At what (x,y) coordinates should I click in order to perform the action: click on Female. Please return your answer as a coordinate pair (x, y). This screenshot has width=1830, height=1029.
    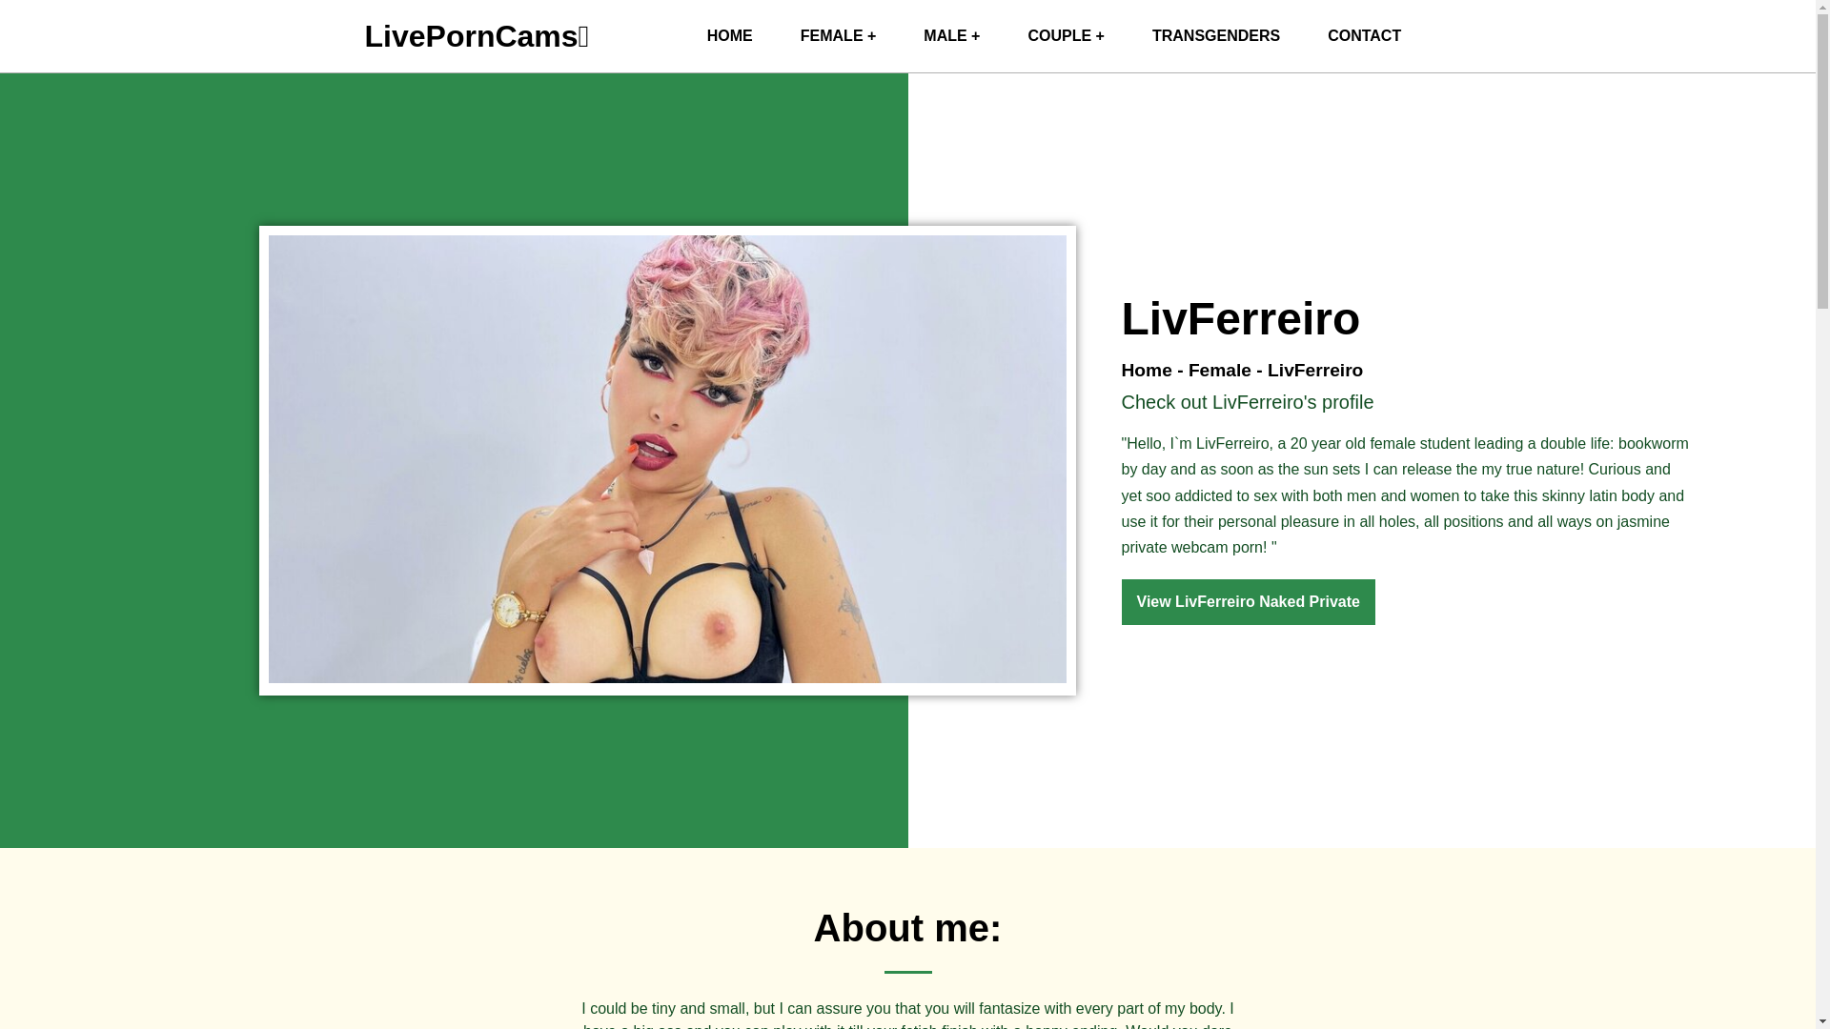
    Looking at the image, I should click on (1220, 370).